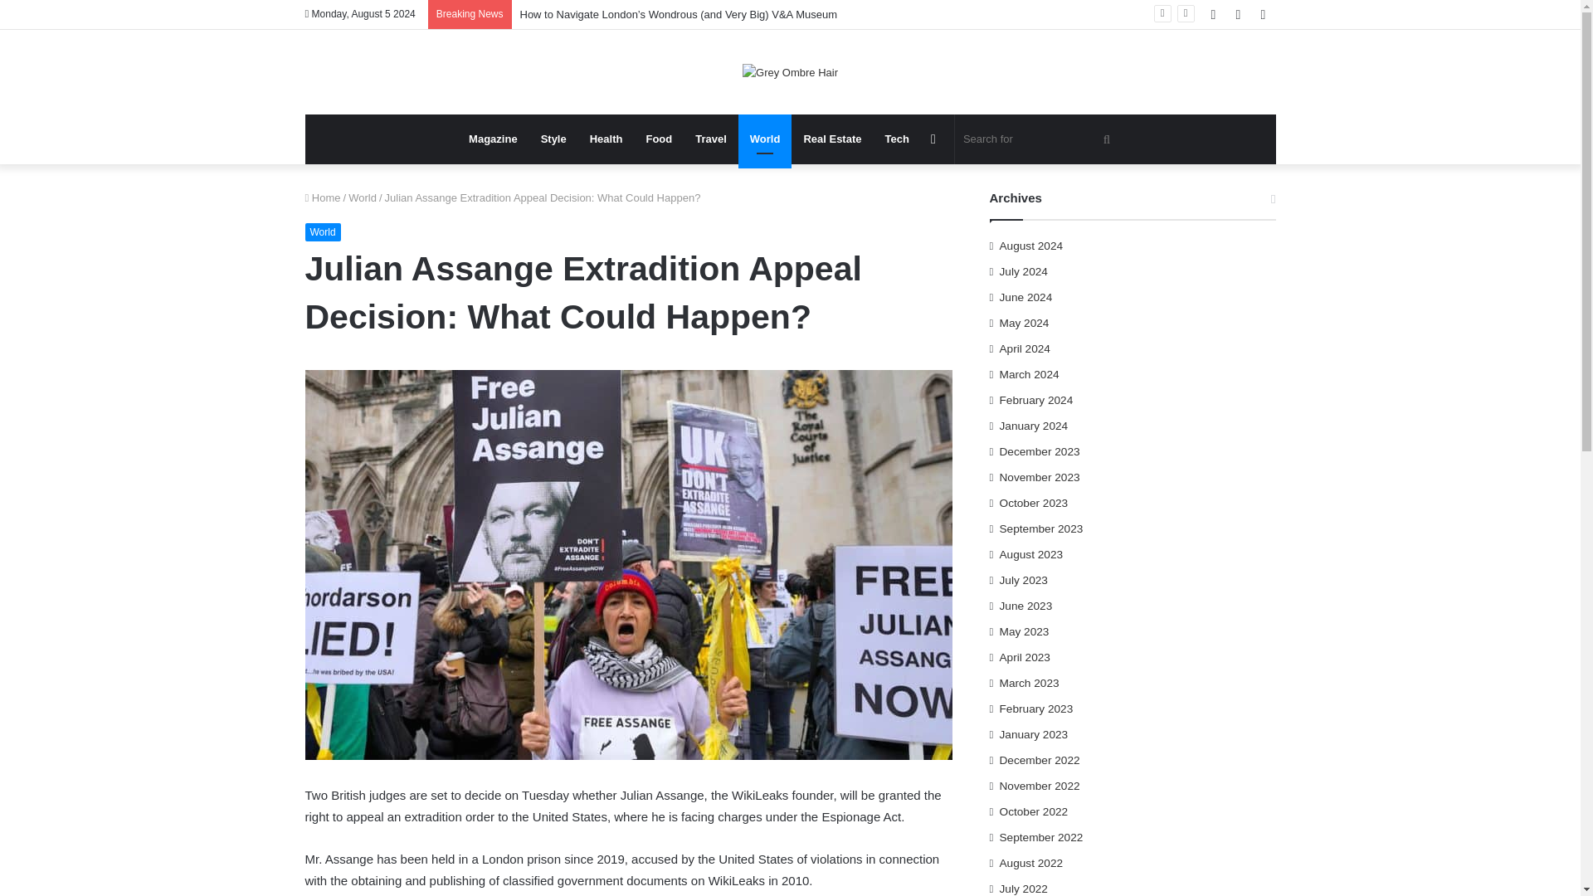 The image size is (1593, 896). Describe the element at coordinates (362, 197) in the screenshot. I see `World` at that location.